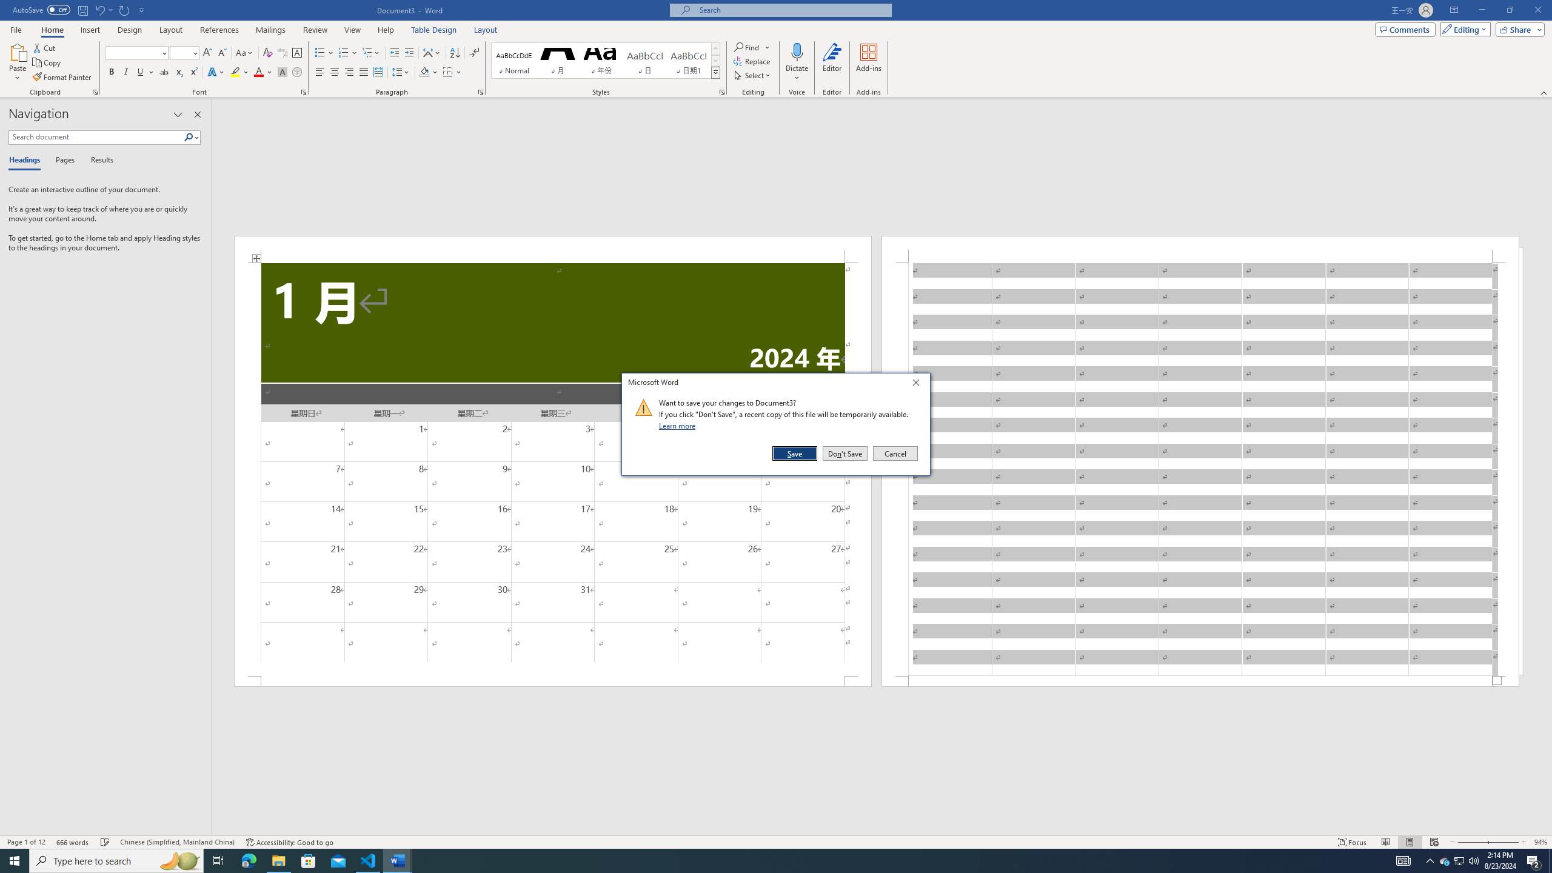  Describe the element at coordinates (132, 52) in the screenshot. I see `Font` at that location.